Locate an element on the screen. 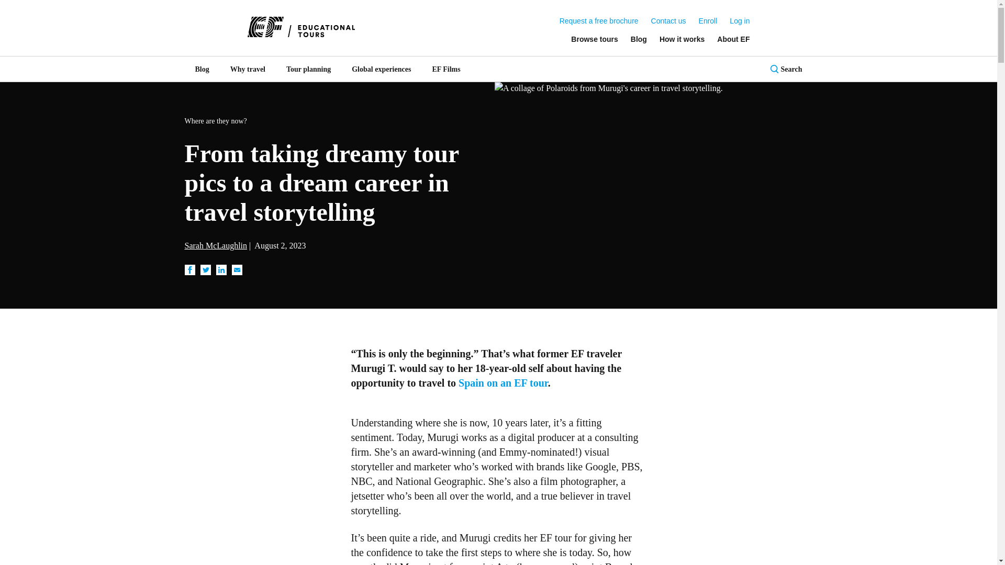  EF Films is located at coordinates (445, 69).